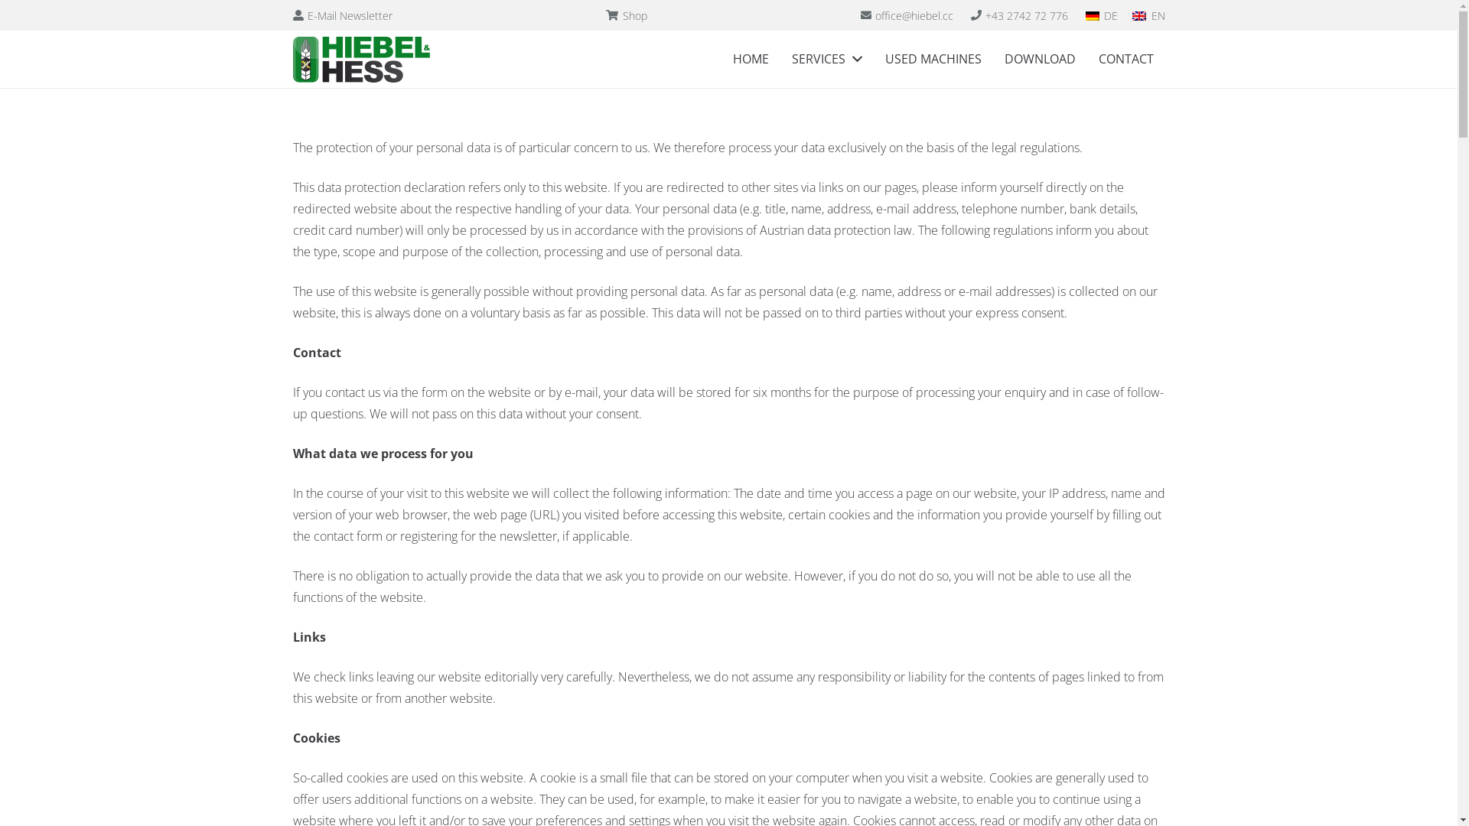 This screenshot has height=826, width=1469. What do you see at coordinates (1041, 60) in the screenshot?
I see `DOWNLOAD` at bounding box center [1041, 60].